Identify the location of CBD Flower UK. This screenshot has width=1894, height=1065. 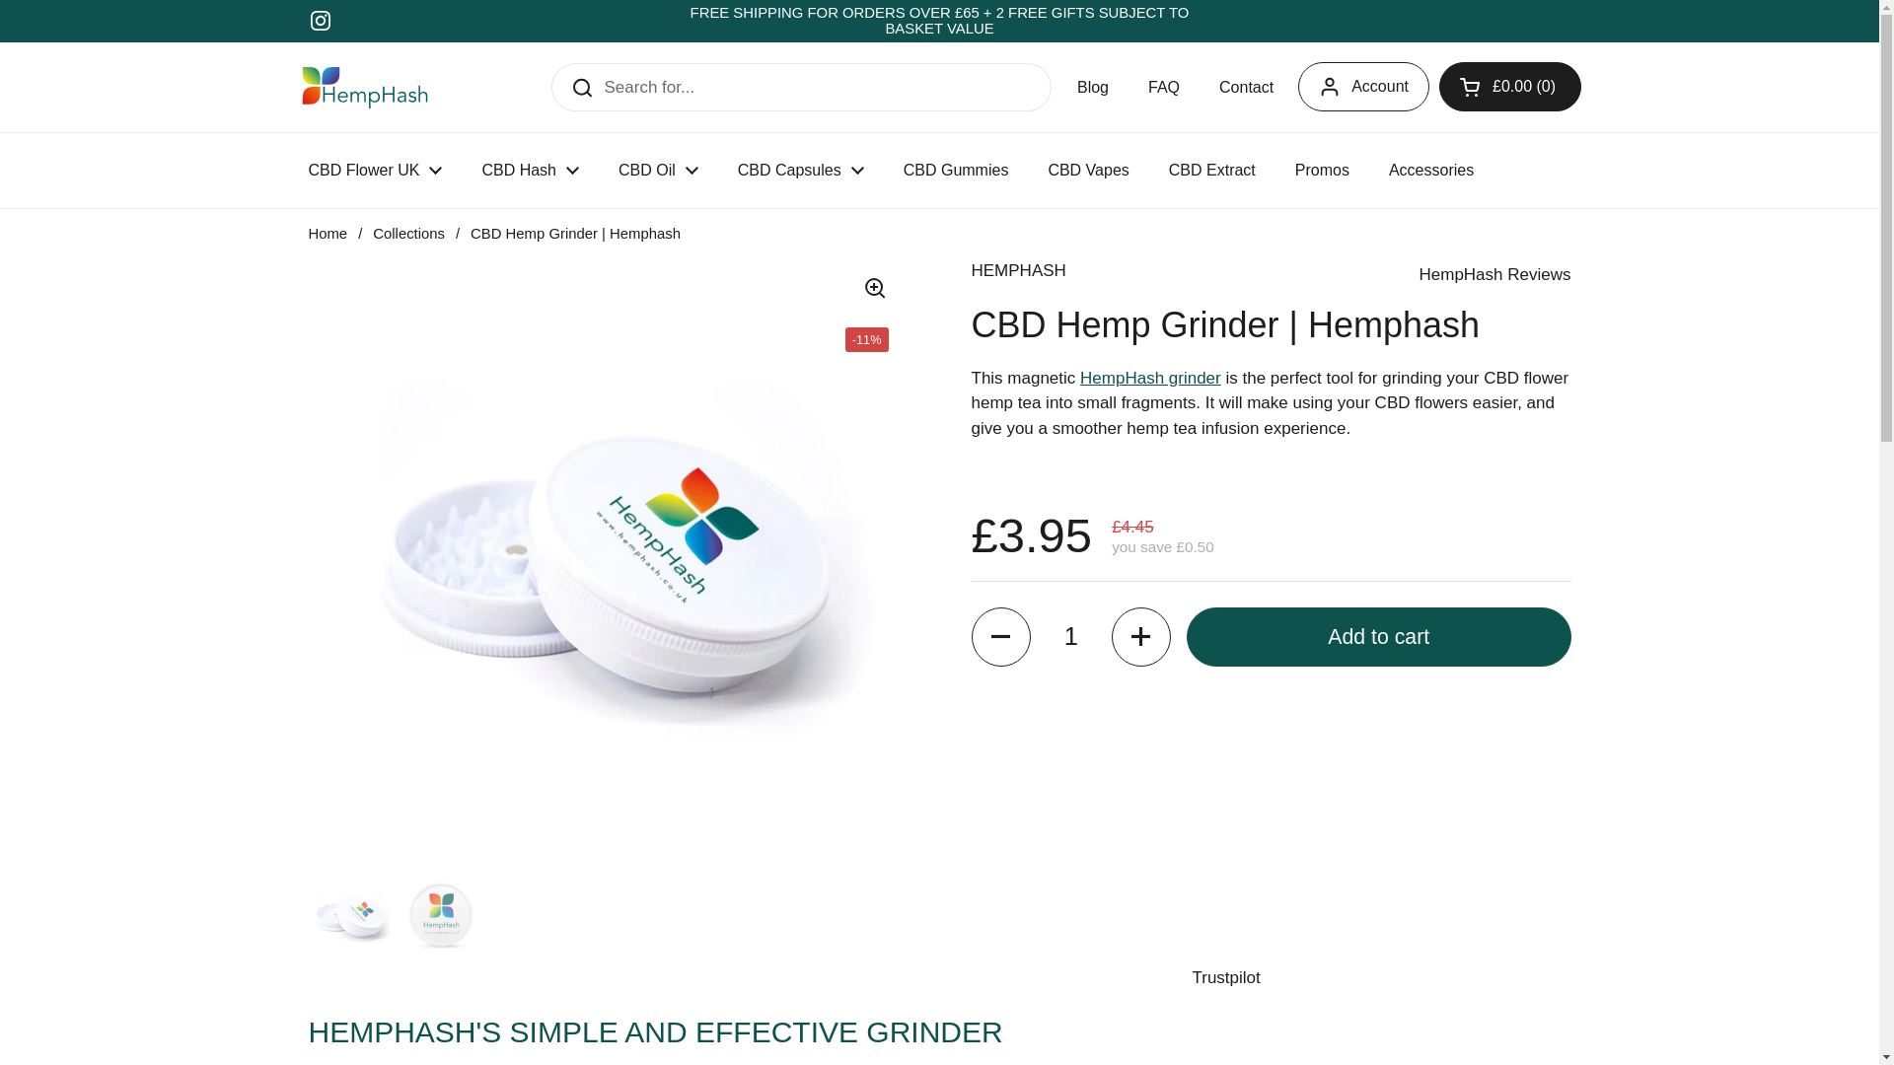
(375, 170).